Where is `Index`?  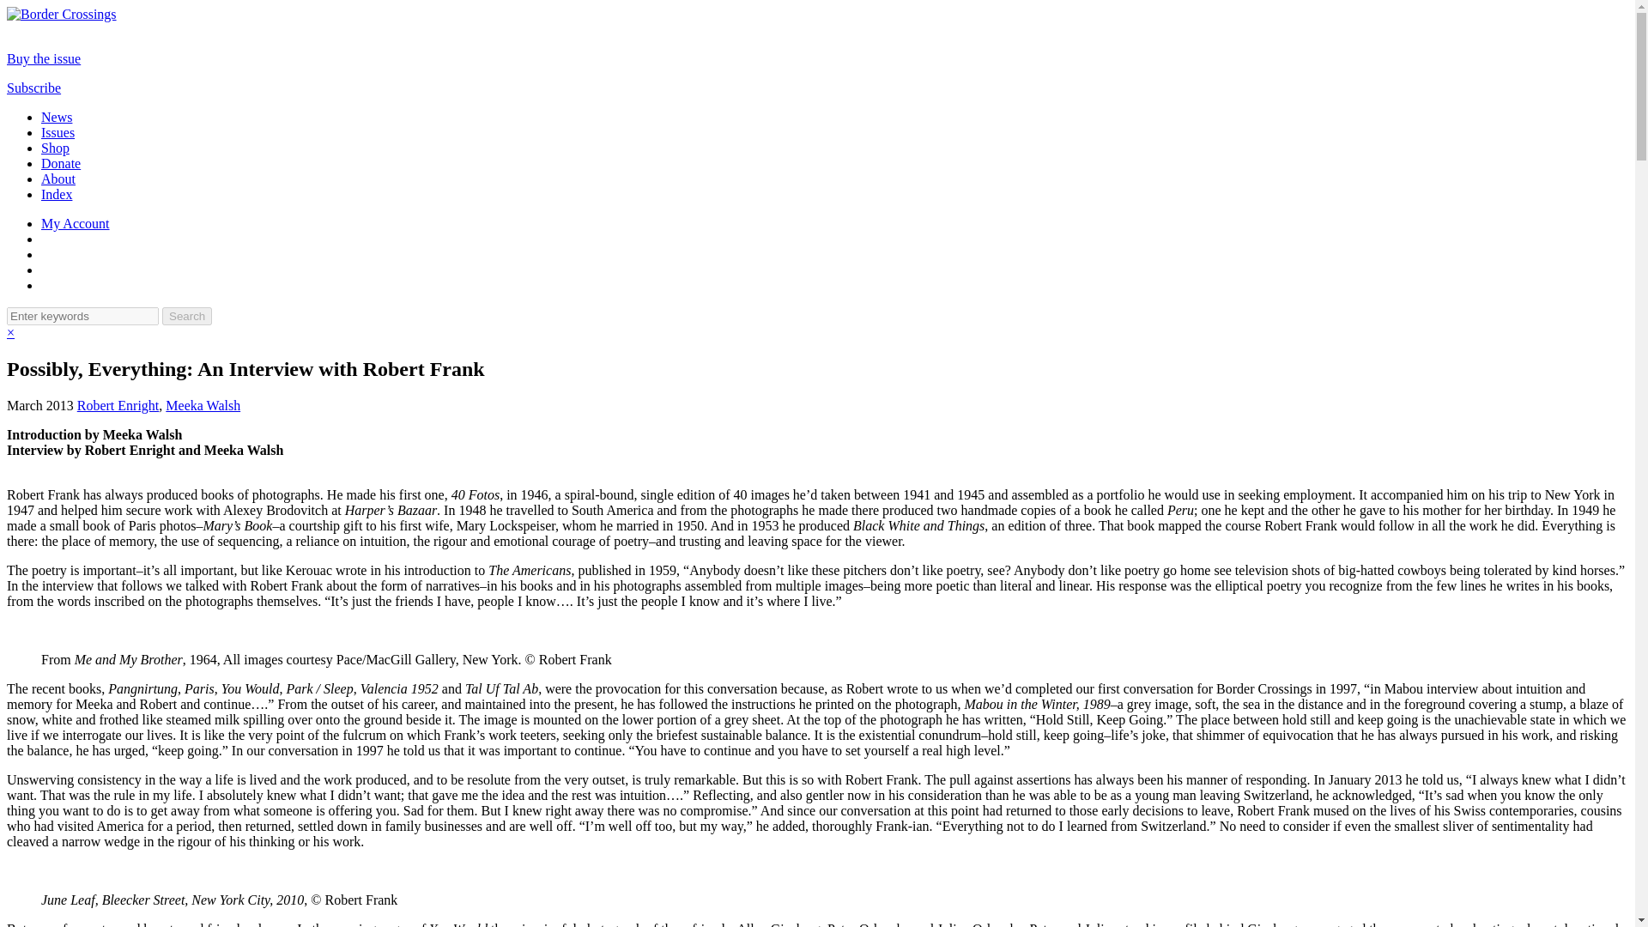
Index is located at coordinates (57, 194).